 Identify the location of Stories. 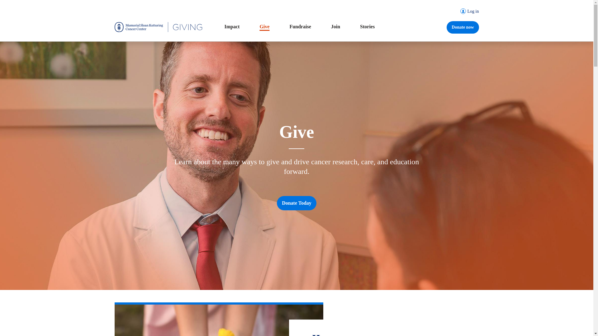
(367, 27).